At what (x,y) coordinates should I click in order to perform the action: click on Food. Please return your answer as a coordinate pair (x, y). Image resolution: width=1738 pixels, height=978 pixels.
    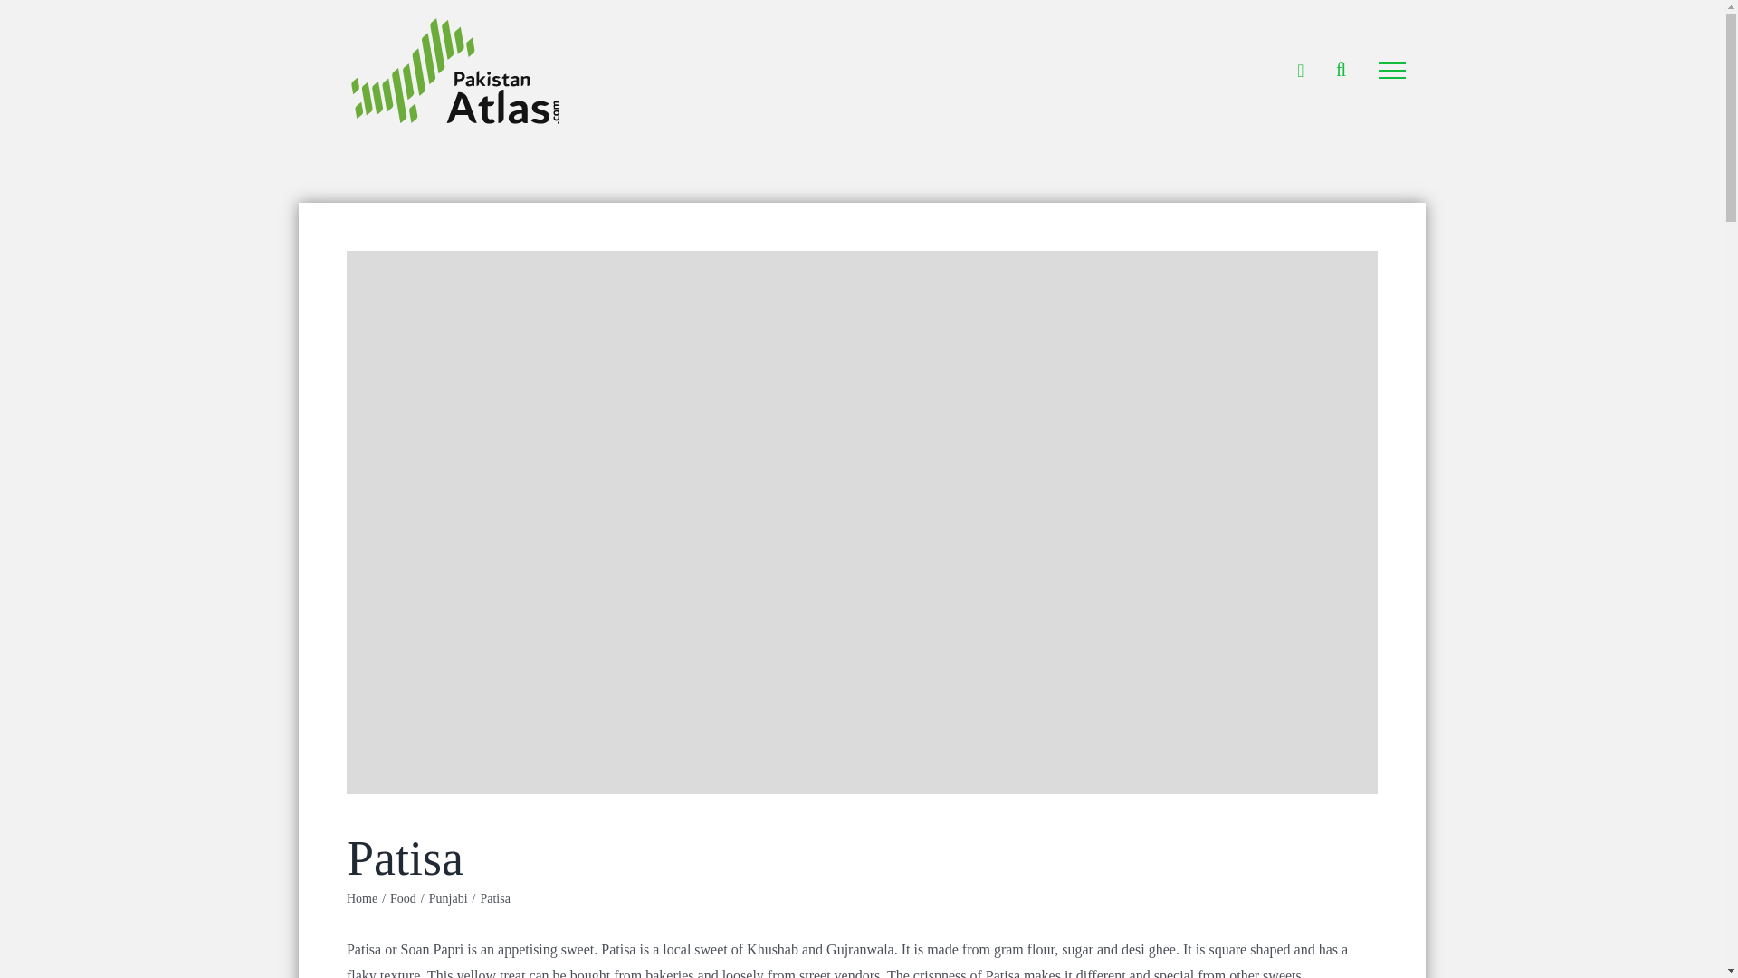
    Looking at the image, I should click on (403, 898).